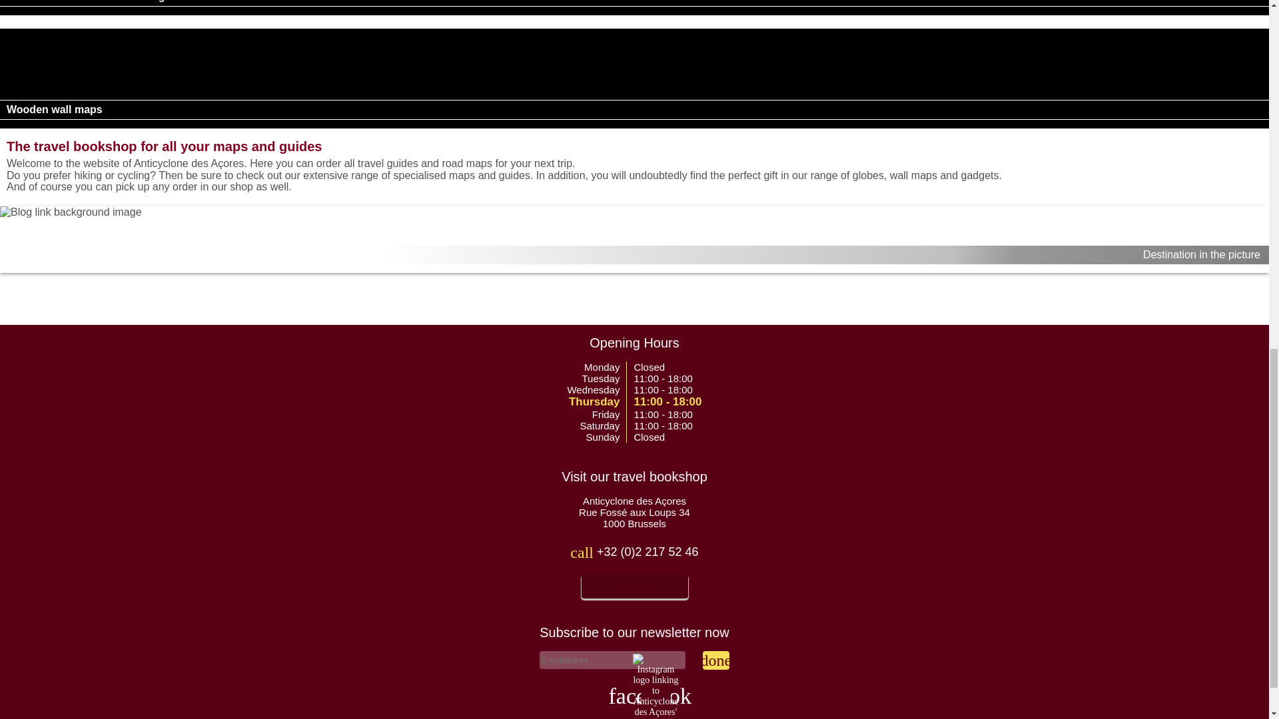 The image size is (1279, 719). Describe the element at coordinates (634, 586) in the screenshot. I see `Contact us` at that location.